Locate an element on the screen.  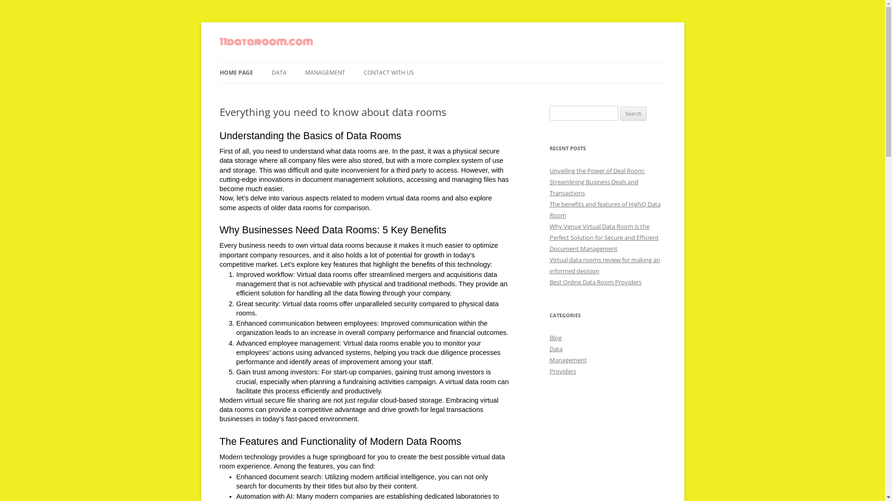
Skip to content is located at coordinates (442, 62).